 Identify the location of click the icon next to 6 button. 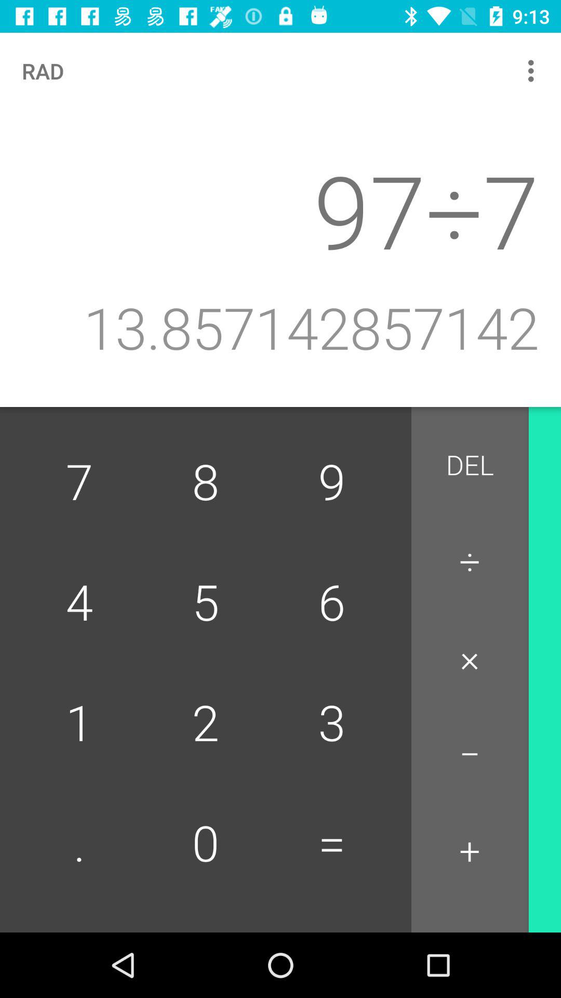
(470, 658).